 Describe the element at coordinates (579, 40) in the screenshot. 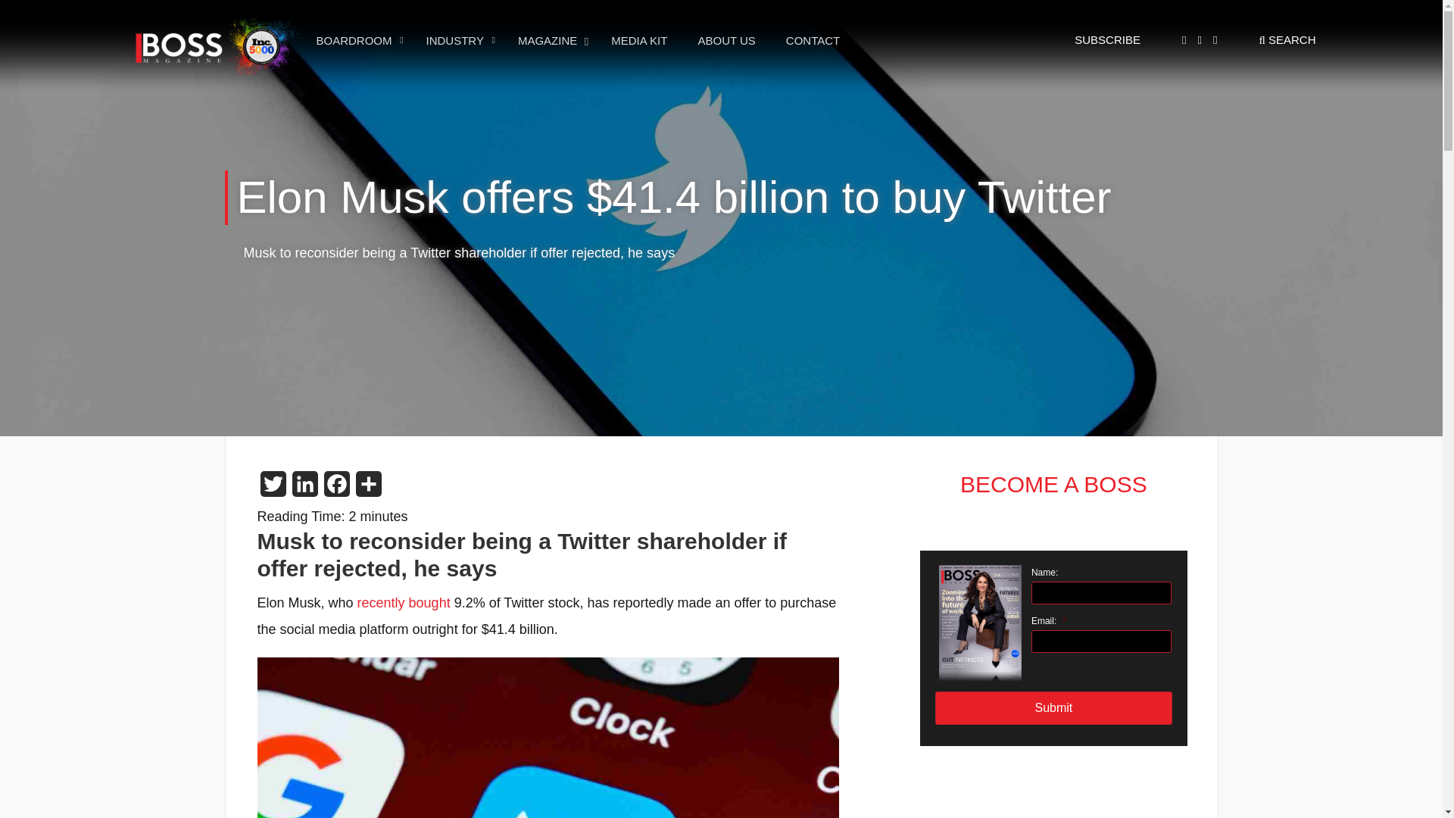

I see `Current BOSS Magazine Publication` at that location.